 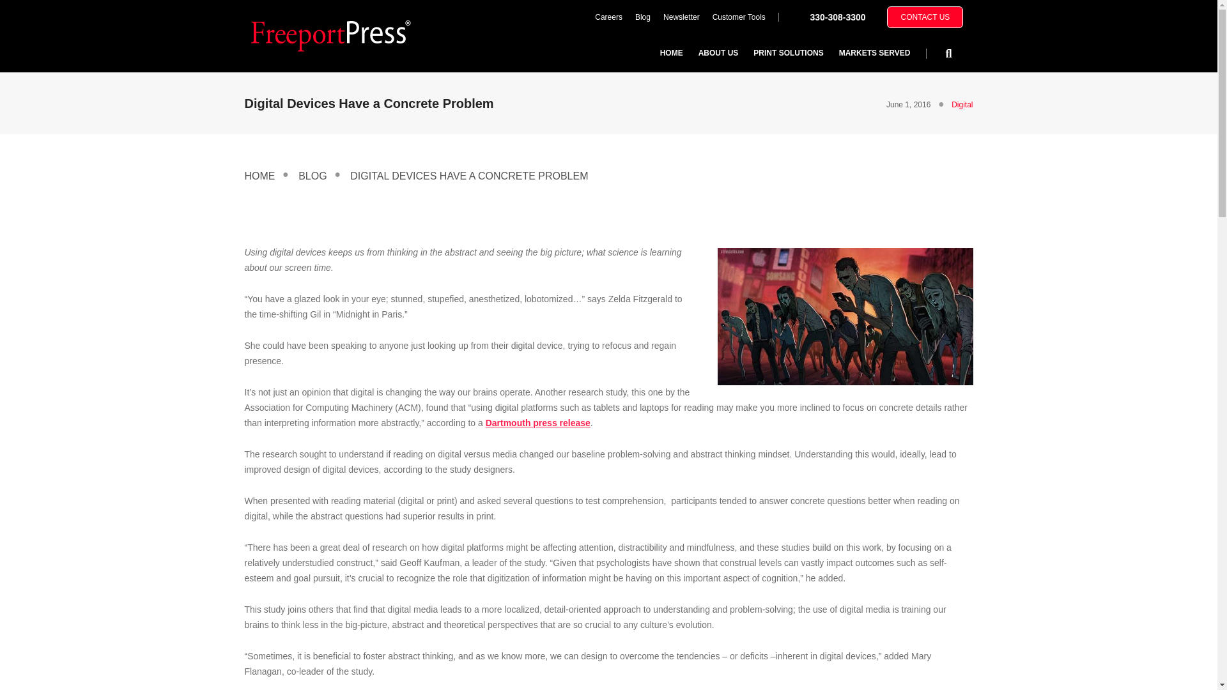 I want to click on PRINT SOLUTIONS, so click(x=788, y=52).